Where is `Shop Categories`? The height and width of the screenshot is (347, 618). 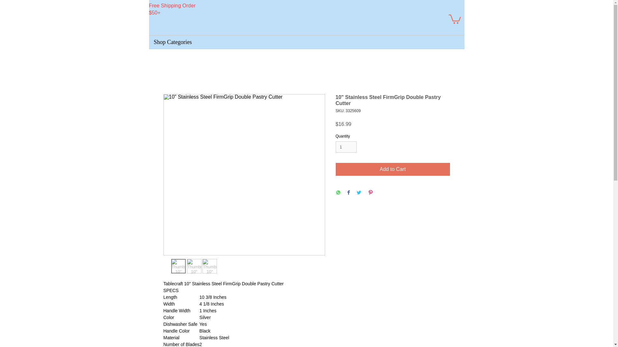 Shop Categories is located at coordinates (306, 42).